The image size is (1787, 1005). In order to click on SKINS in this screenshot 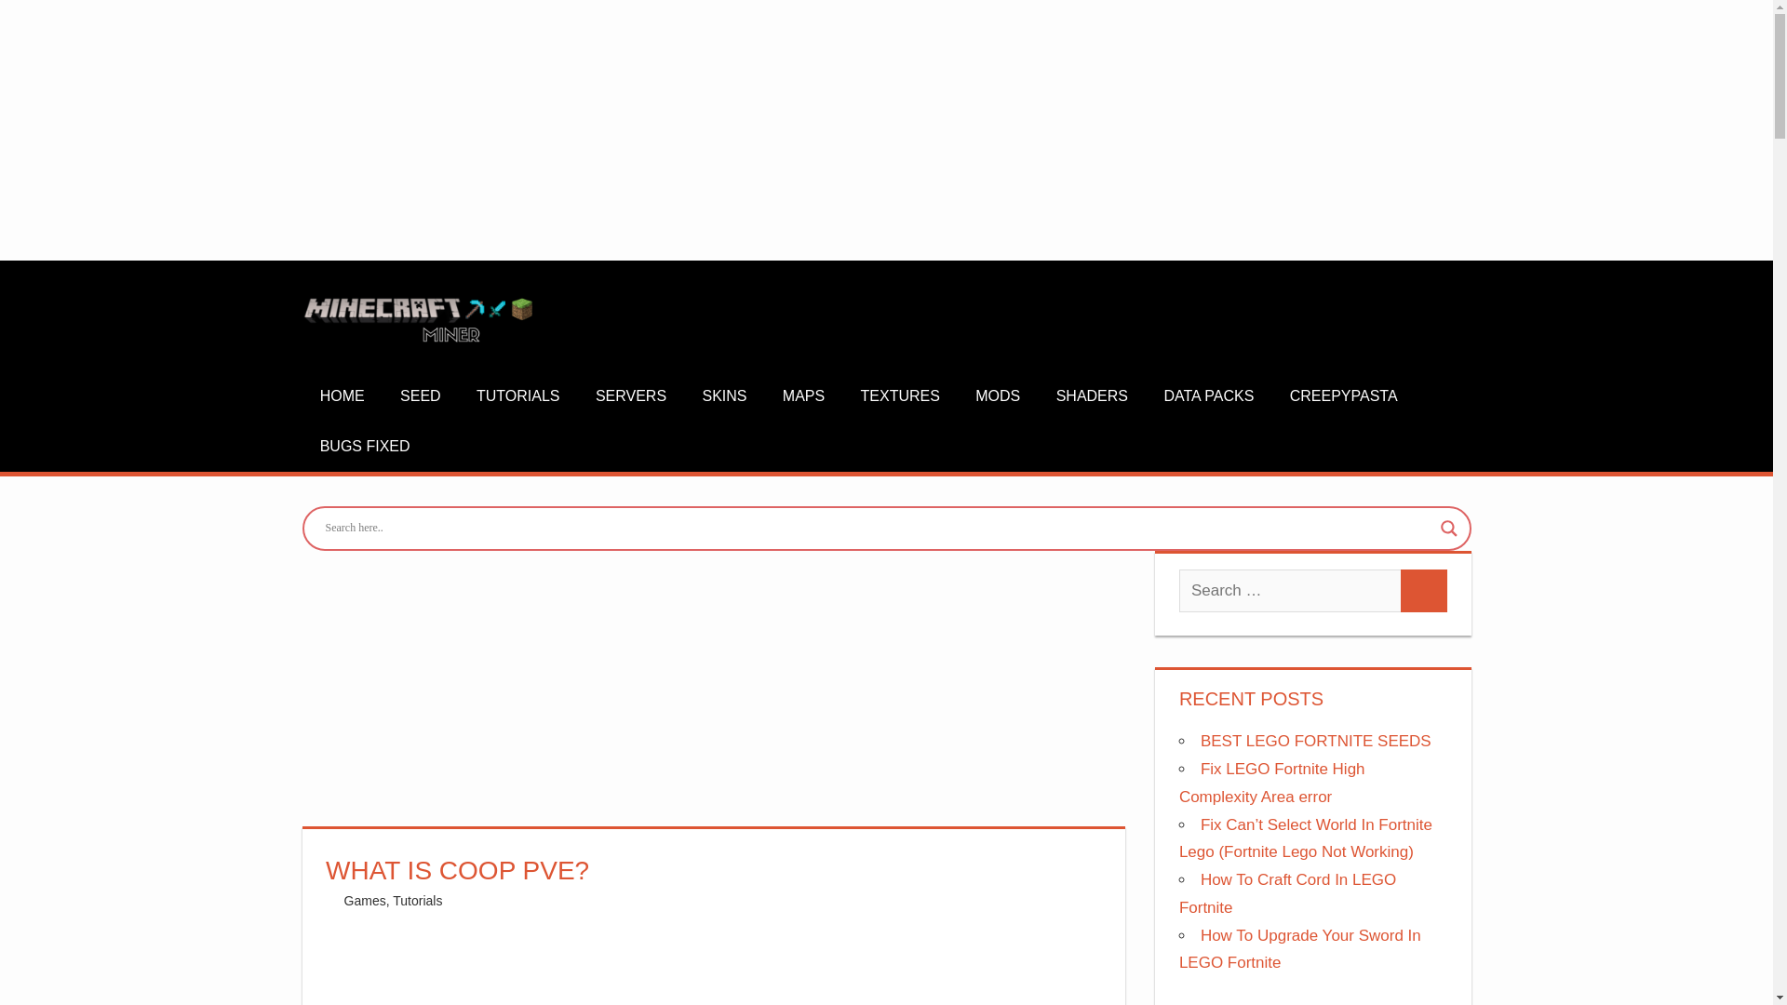, I will do `click(724, 396)`.